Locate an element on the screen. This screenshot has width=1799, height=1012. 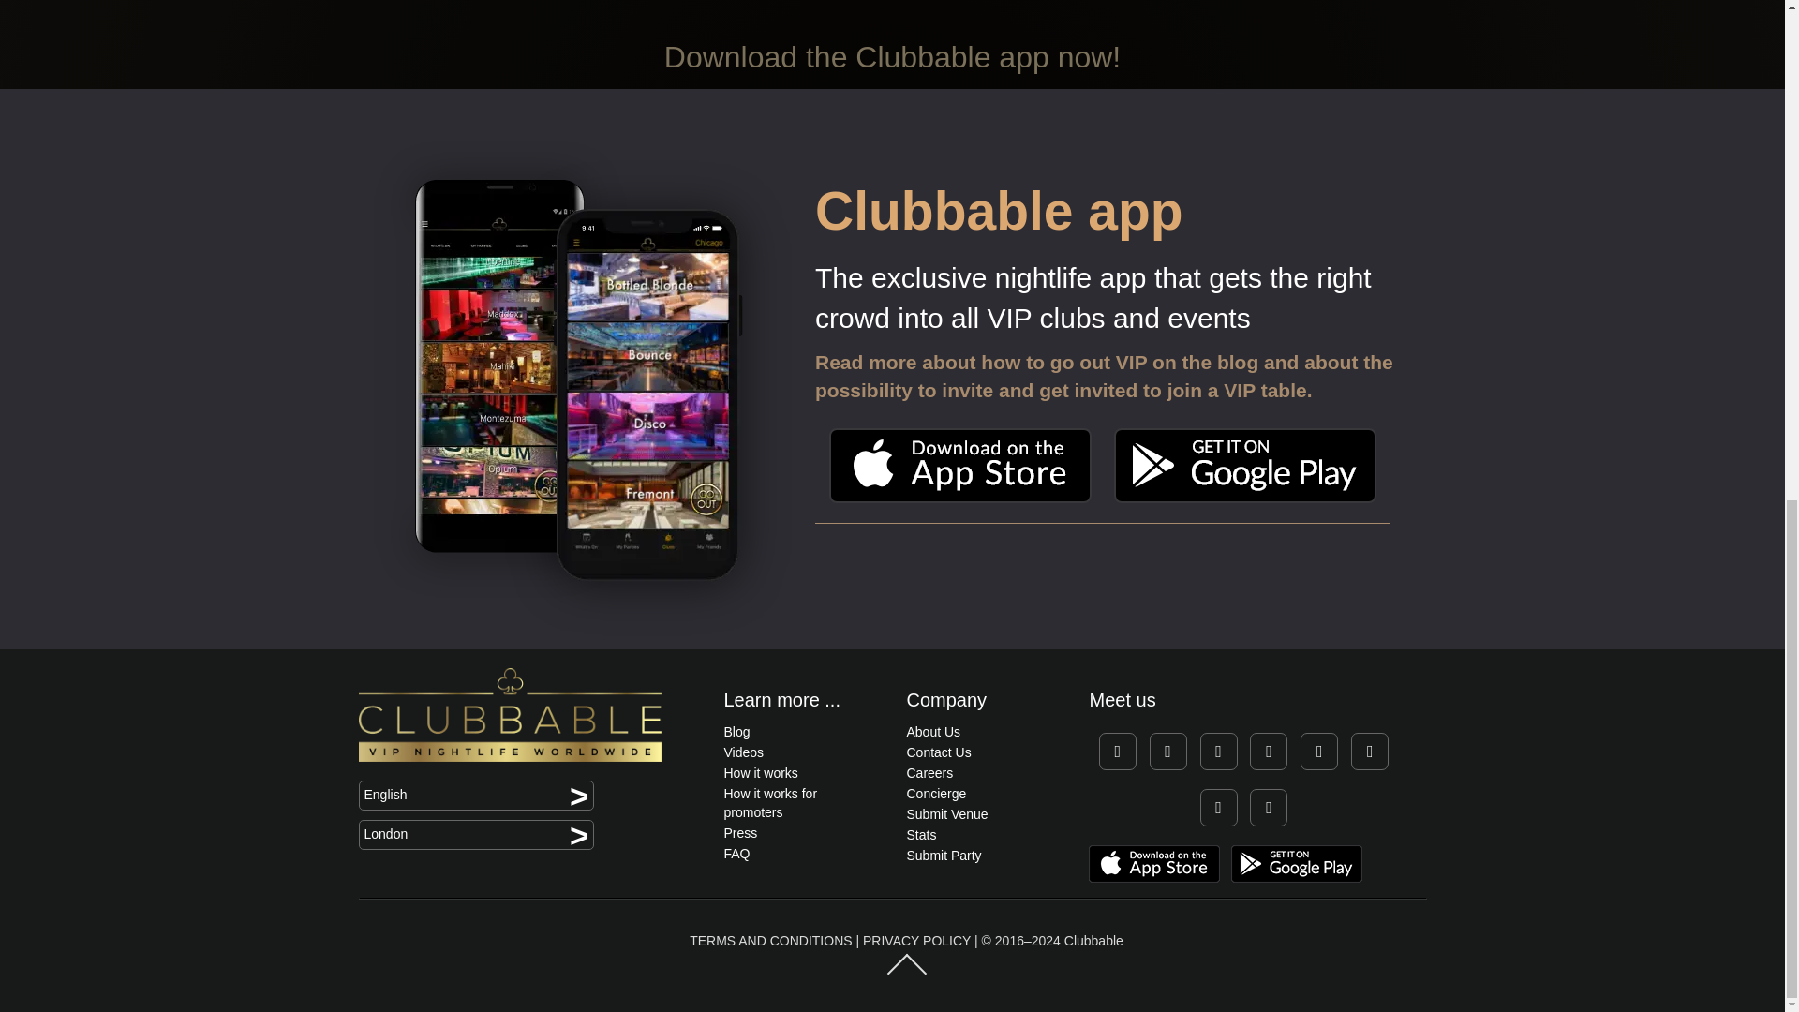
How it works for promoters is located at coordinates (769, 802).